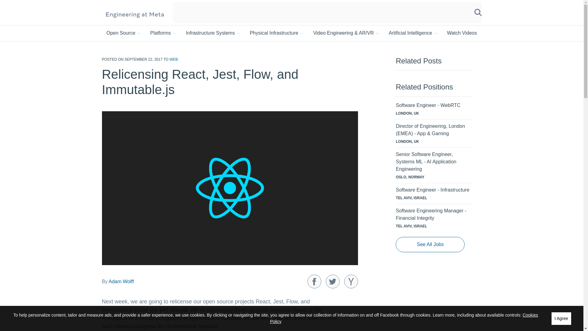  What do you see at coordinates (173, 59) in the screenshot?
I see `WEB` at bounding box center [173, 59].